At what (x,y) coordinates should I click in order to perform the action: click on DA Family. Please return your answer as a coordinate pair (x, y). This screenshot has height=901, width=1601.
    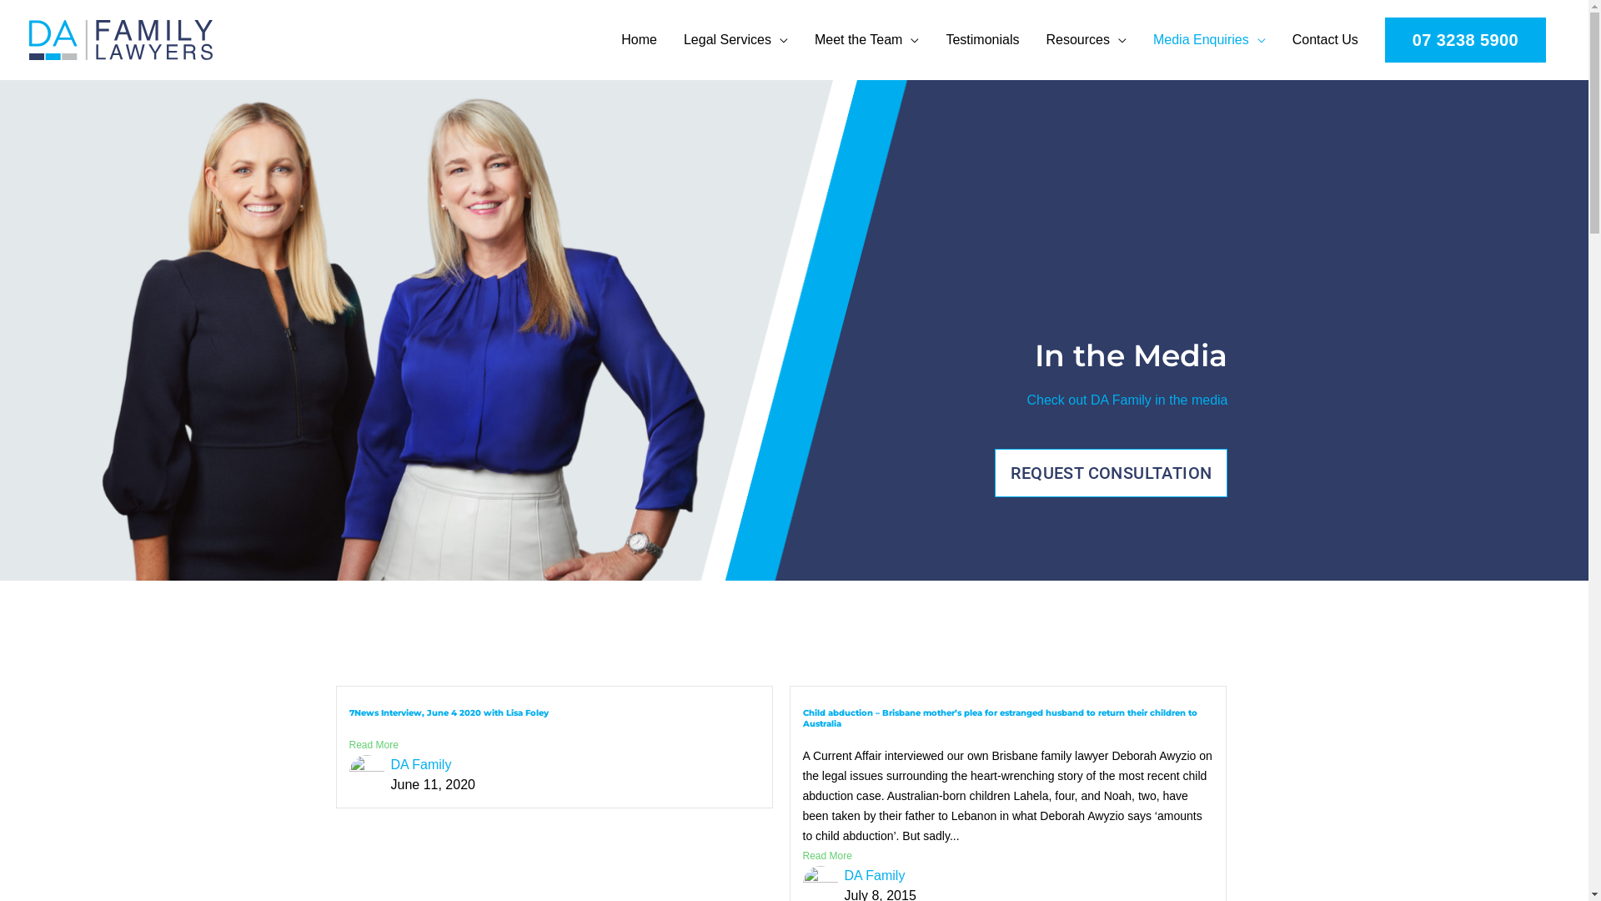
    Looking at the image, I should click on (874, 876).